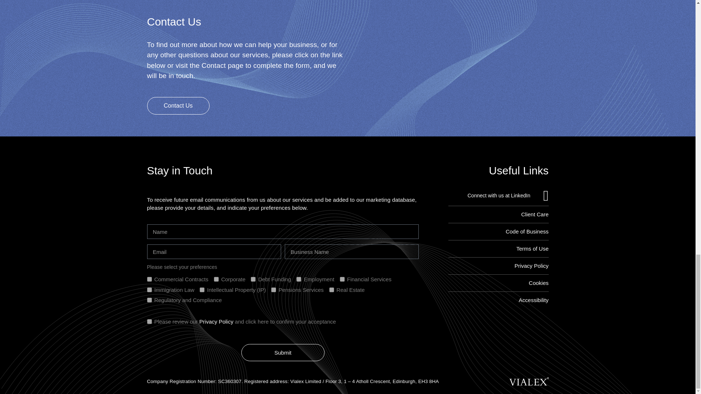 This screenshot has height=394, width=701. What do you see at coordinates (499, 266) in the screenshot?
I see `Privacy Policy` at bounding box center [499, 266].